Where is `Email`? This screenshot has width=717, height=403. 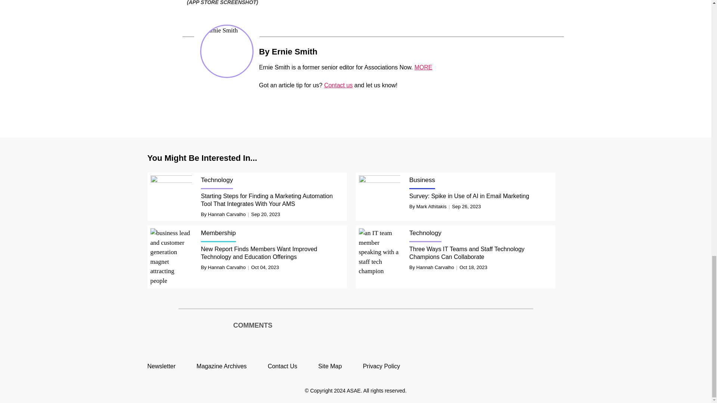
Email is located at coordinates (325, 51).